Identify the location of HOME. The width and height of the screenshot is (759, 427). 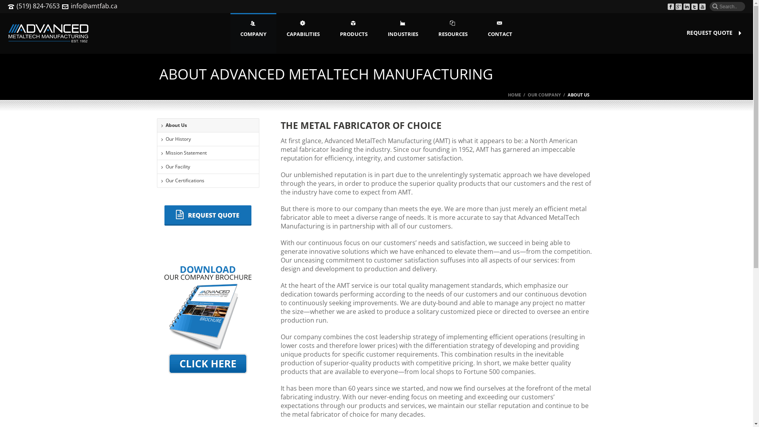
(514, 95).